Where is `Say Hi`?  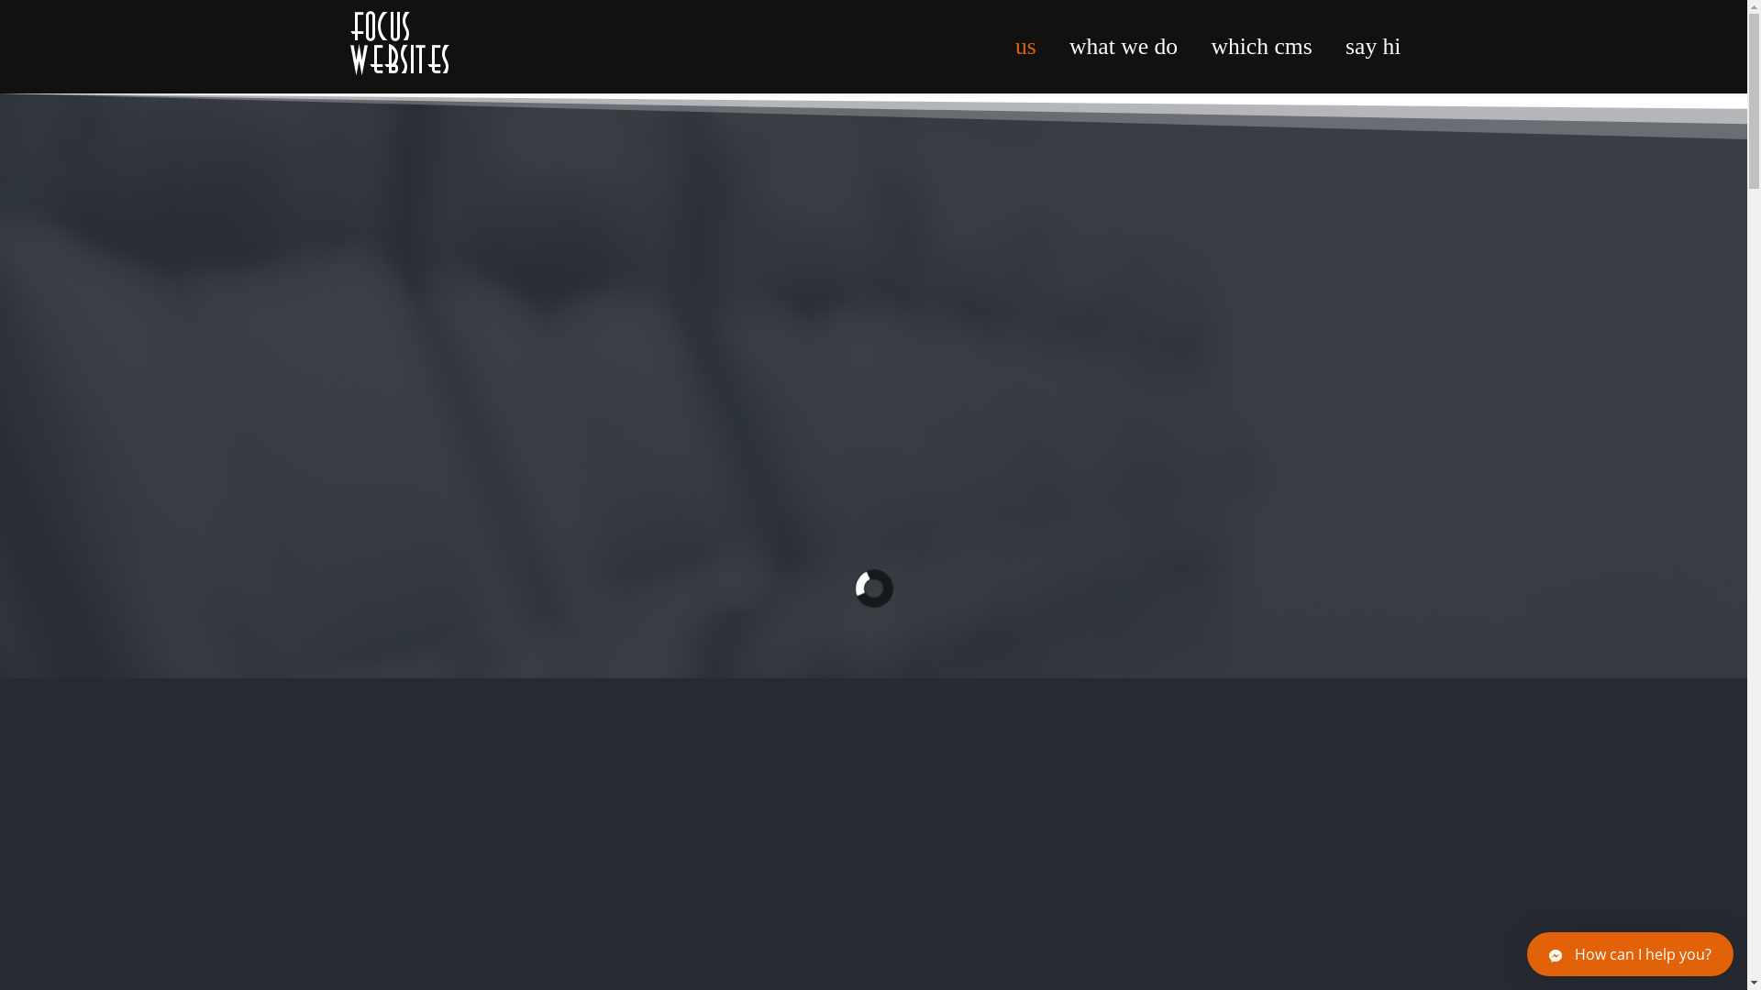
Say Hi is located at coordinates (383, 747).